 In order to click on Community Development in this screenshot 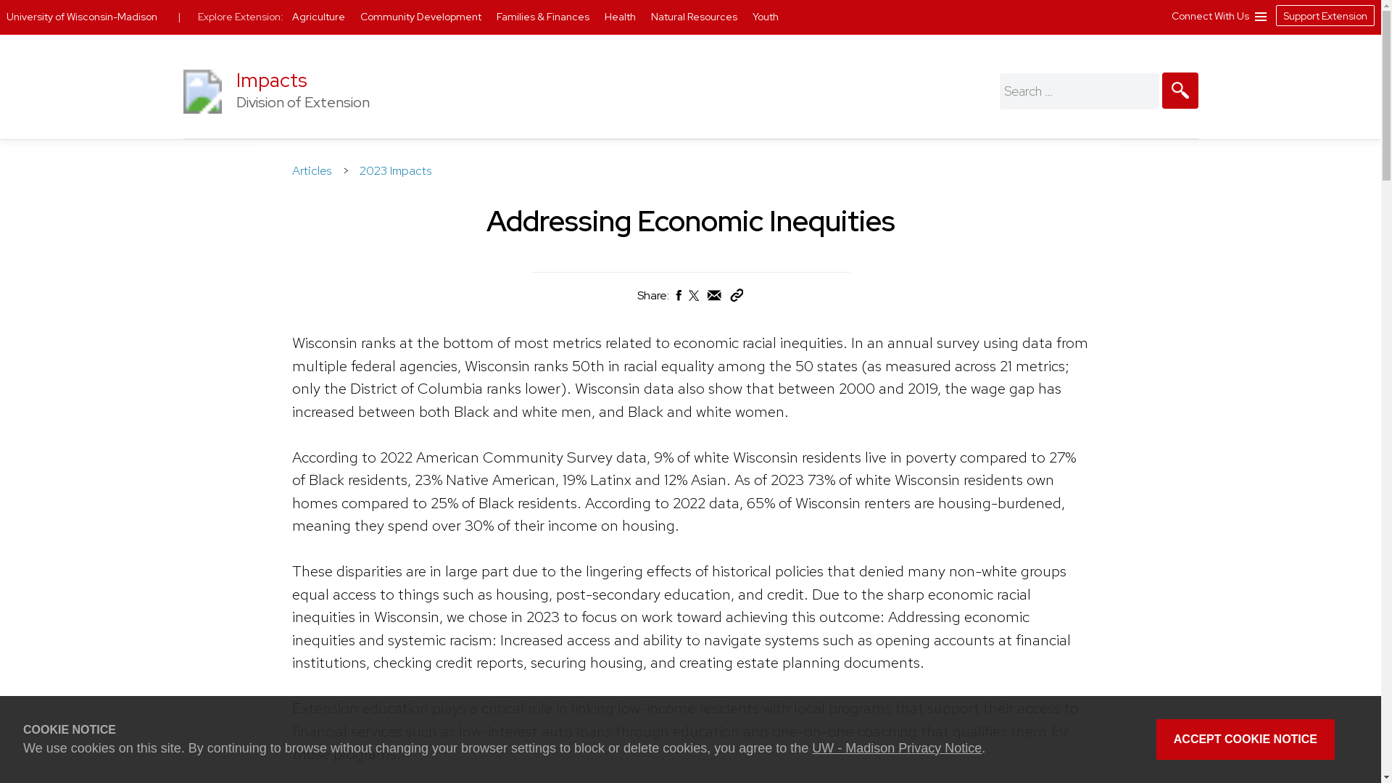, I will do `click(422, 17)`.